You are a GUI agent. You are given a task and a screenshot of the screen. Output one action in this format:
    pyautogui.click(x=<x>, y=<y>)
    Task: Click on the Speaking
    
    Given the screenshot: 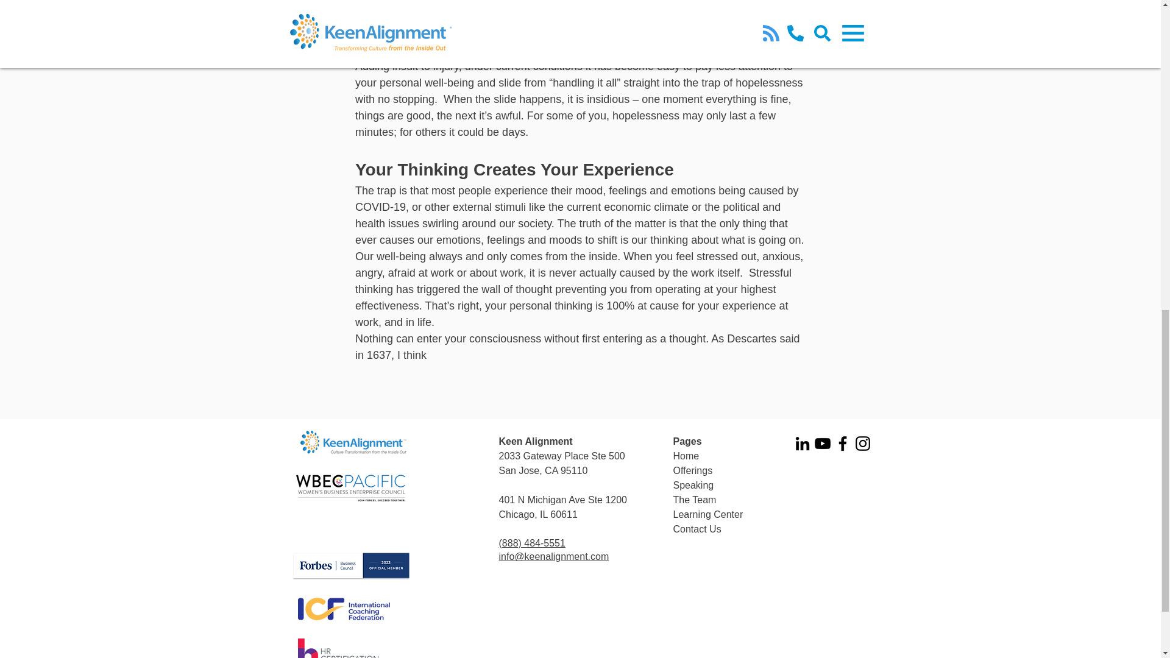 What is the action you would take?
    pyautogui.click(x=693, y=485)
    